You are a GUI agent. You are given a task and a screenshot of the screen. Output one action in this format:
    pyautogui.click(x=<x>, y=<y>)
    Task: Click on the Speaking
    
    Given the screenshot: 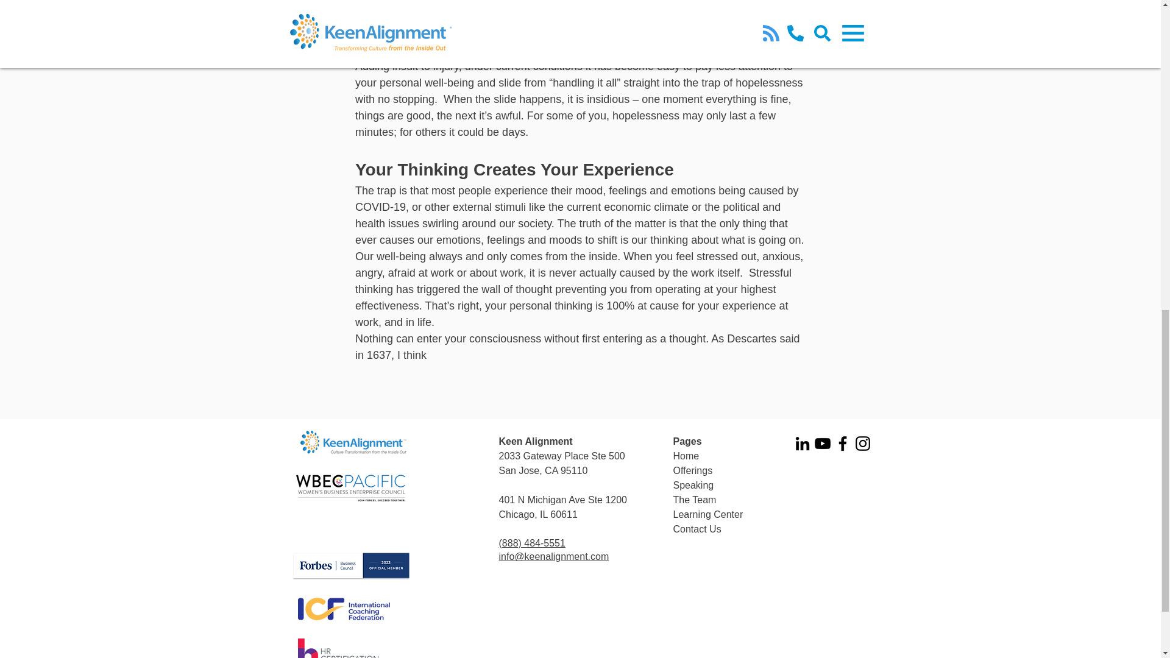 What is the action you would take?
    pyautogui.click(x=693, y=485)
    